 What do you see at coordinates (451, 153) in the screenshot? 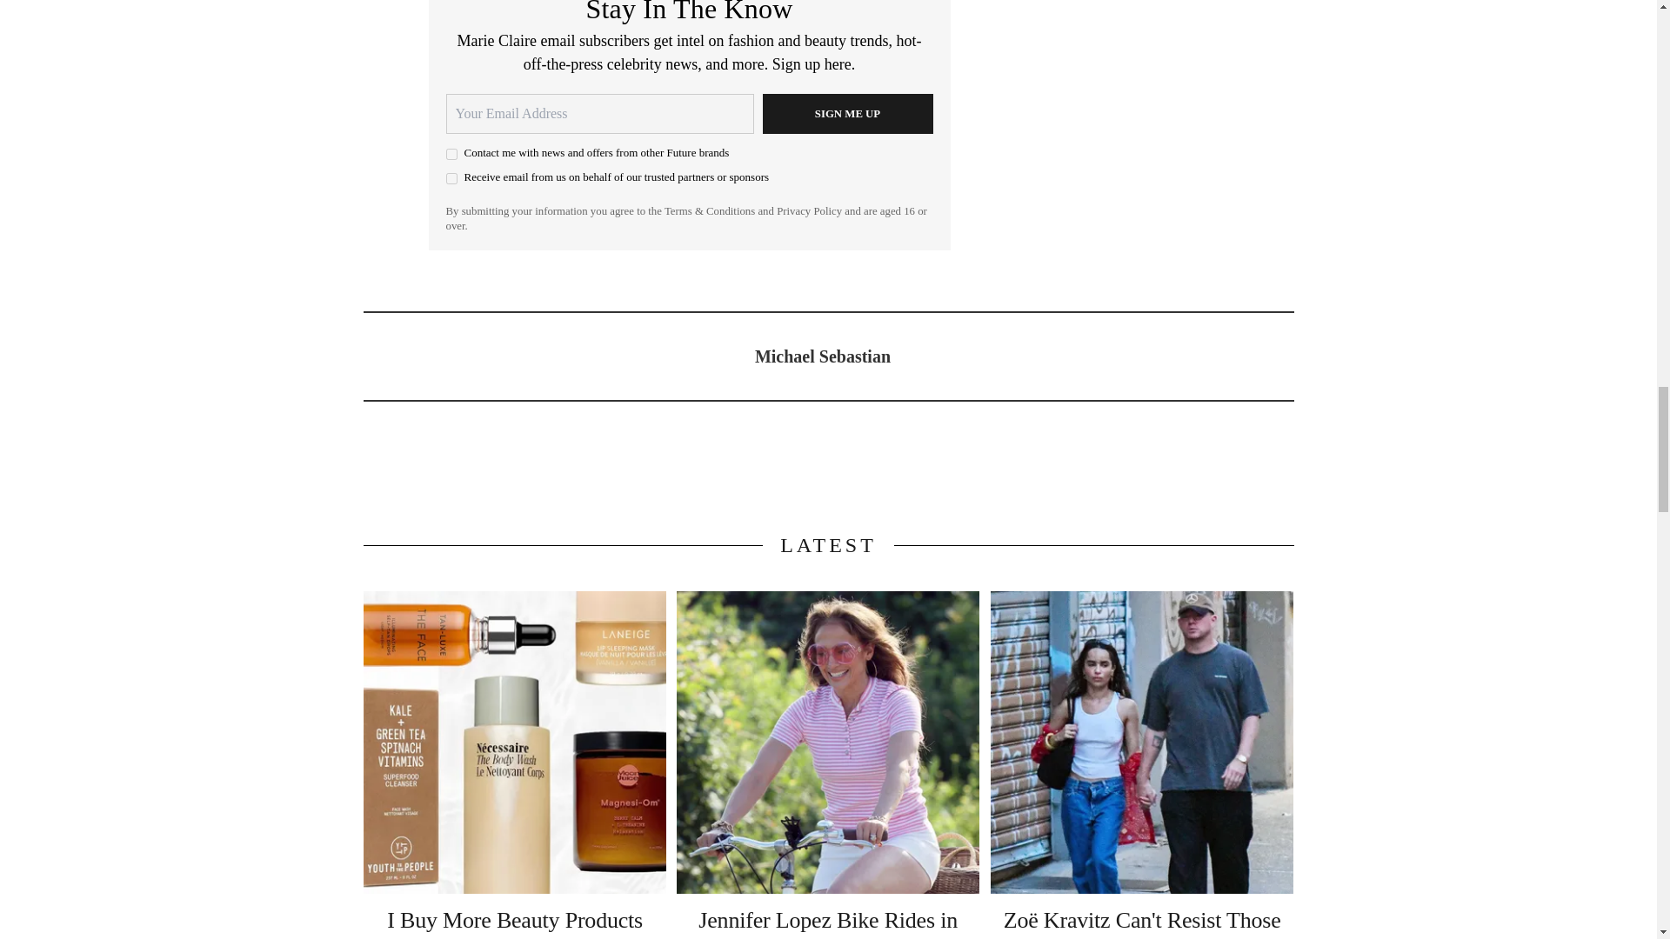
I see `on` at bounding box center [451, 153].